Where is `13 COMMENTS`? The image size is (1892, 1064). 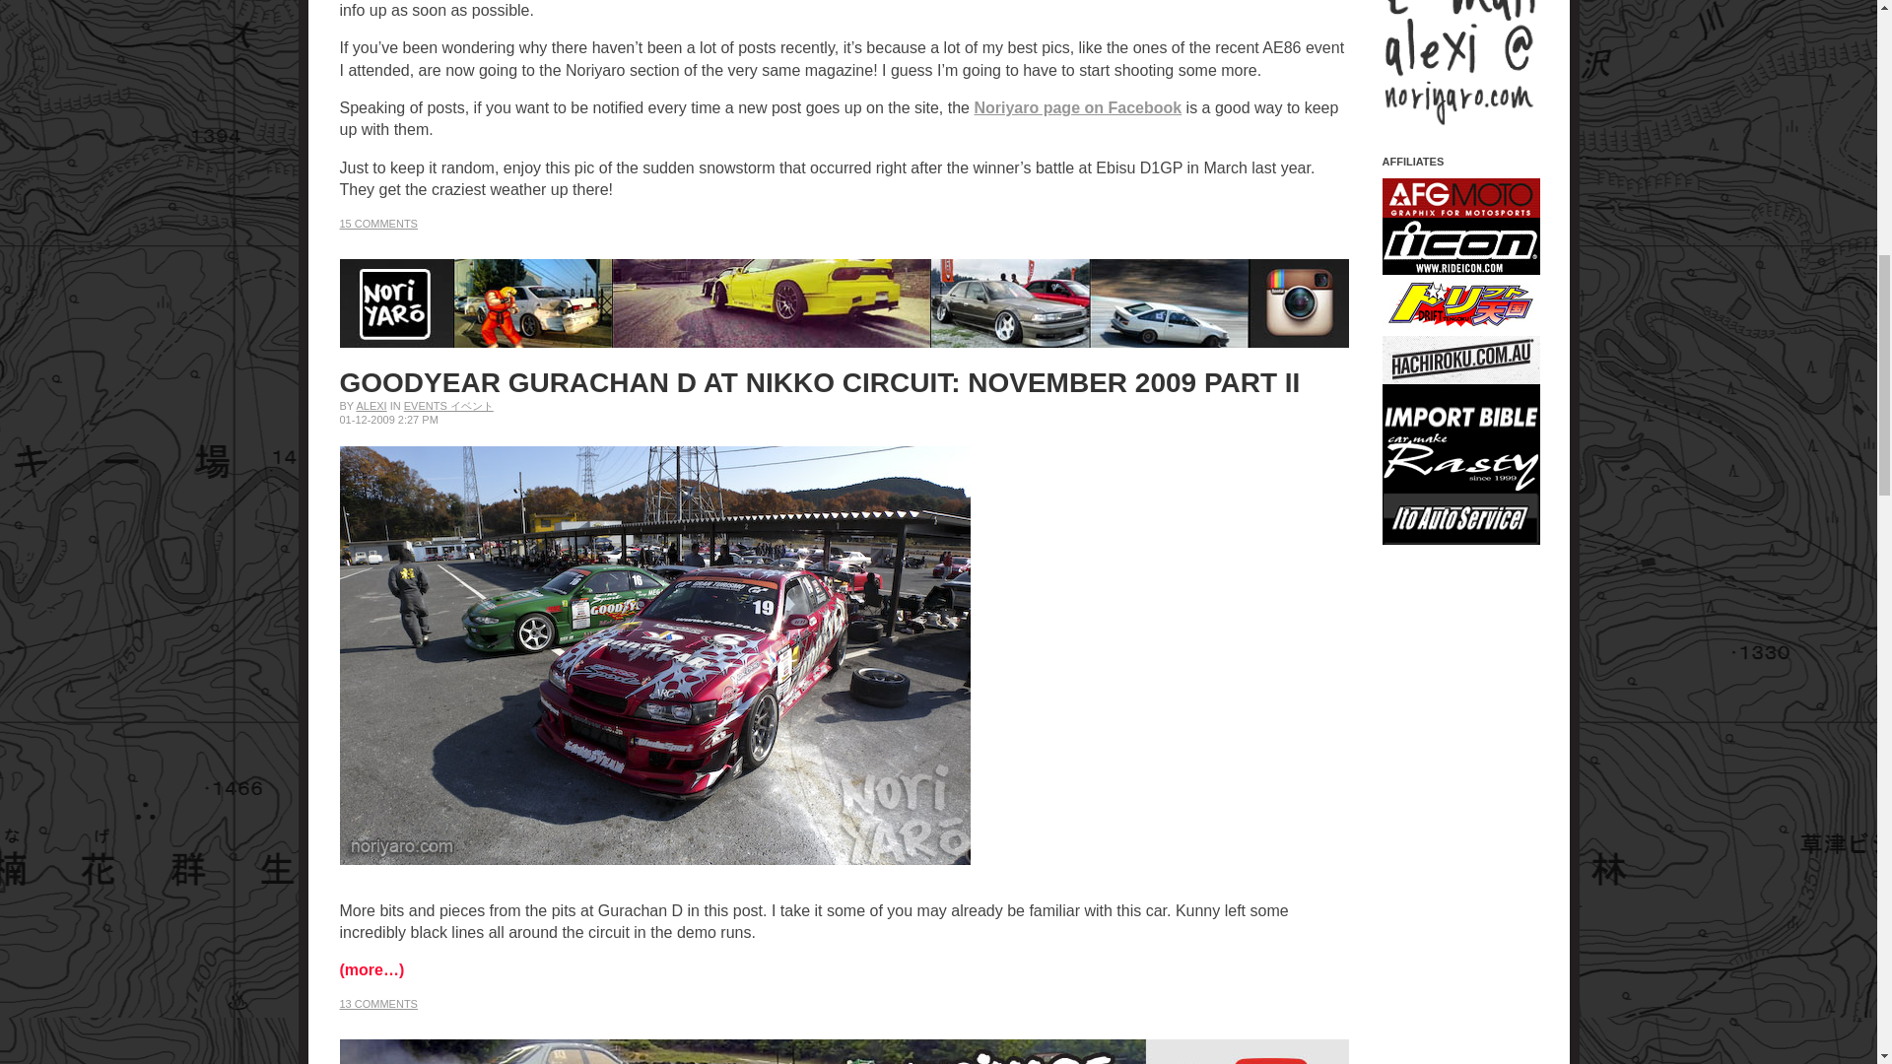 13 COMMENTS is located at coordinates (376, 1003).